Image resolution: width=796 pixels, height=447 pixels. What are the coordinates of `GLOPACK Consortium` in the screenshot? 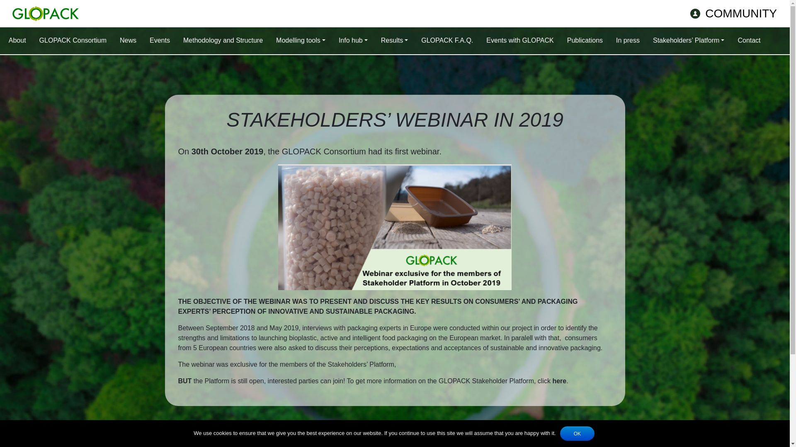 It's located at (73, 40).